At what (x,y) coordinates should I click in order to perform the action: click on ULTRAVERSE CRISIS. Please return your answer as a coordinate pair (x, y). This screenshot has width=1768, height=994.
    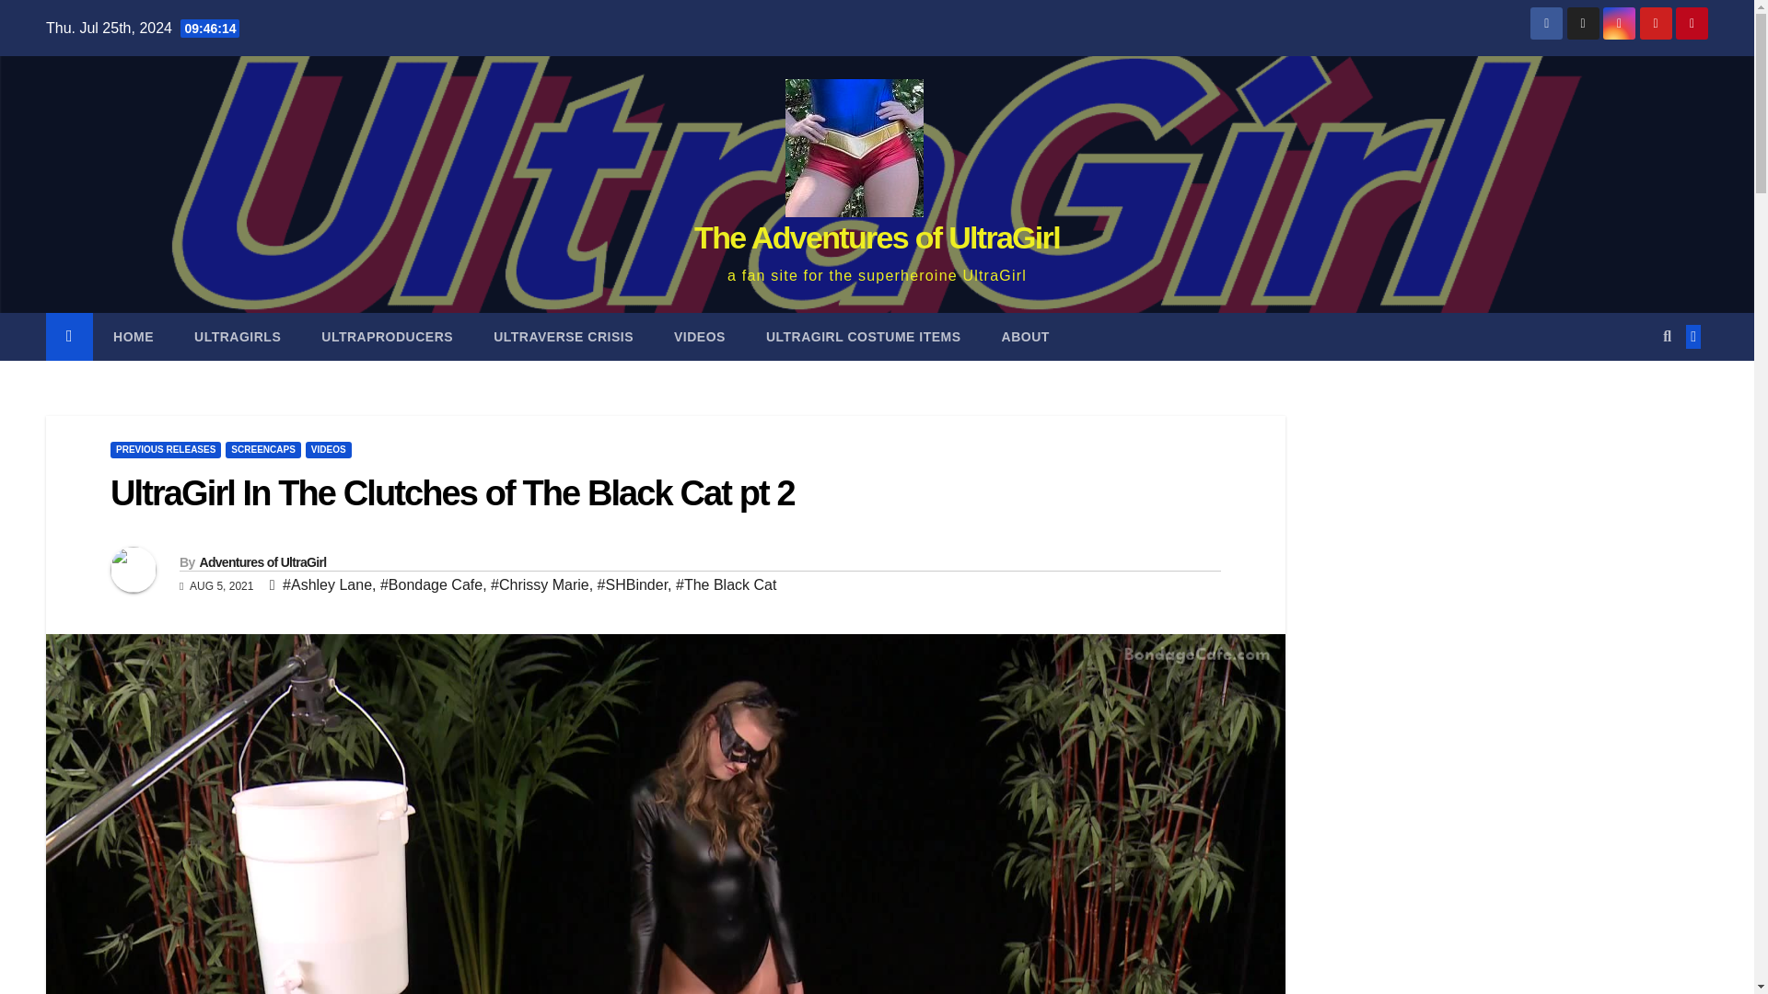
    Looking at the image, I should click on (564, 337).